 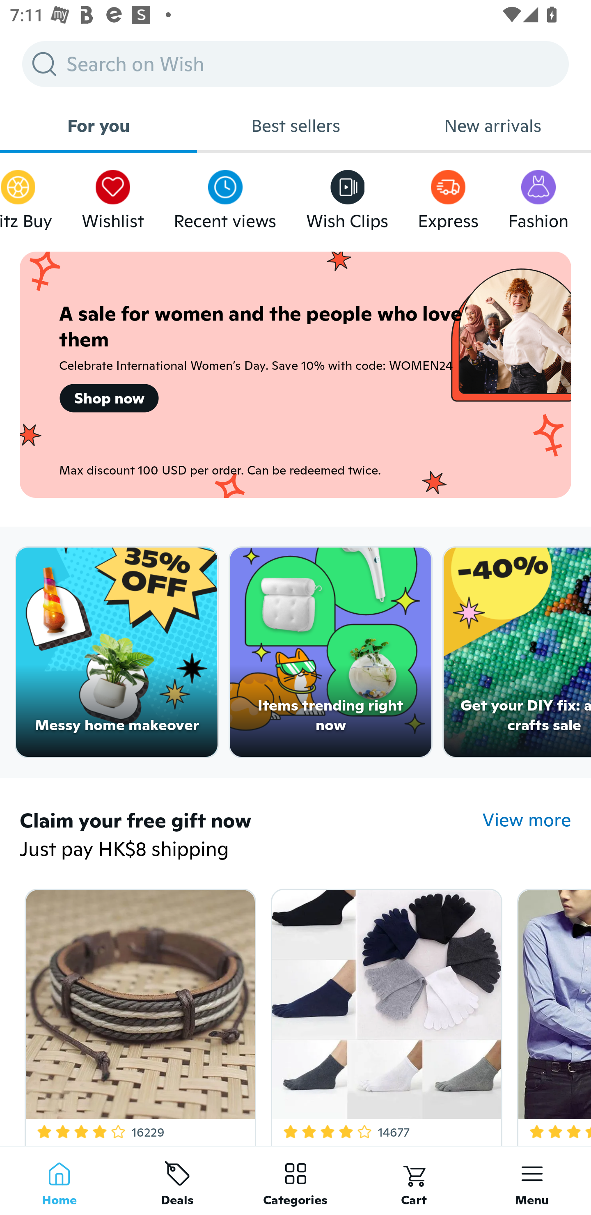 What do you see at coordinates (59, 1181) in the screenshot?
I see `Home` at bounding box center [59, 1181].